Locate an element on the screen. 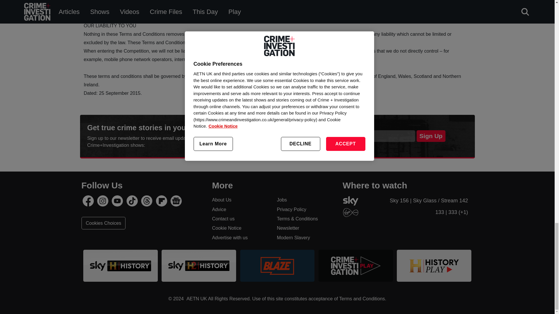 Image resolution: width=559 pixels, height=314 pixels. Modern Slavery is located at coordinates (305, 237).